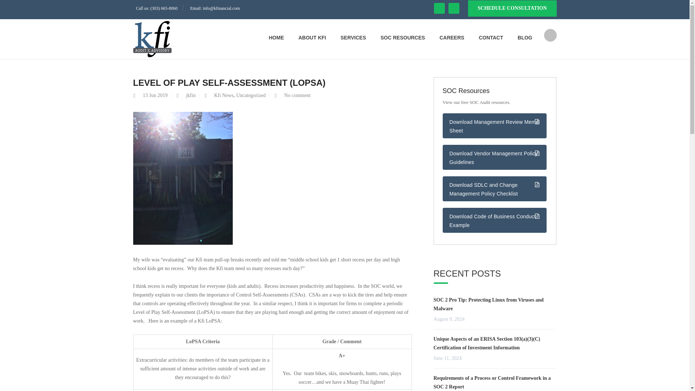 Image resolution: width=695 pixels, height=391 pixels. I want to click on CONTACT, so click(491, 38).